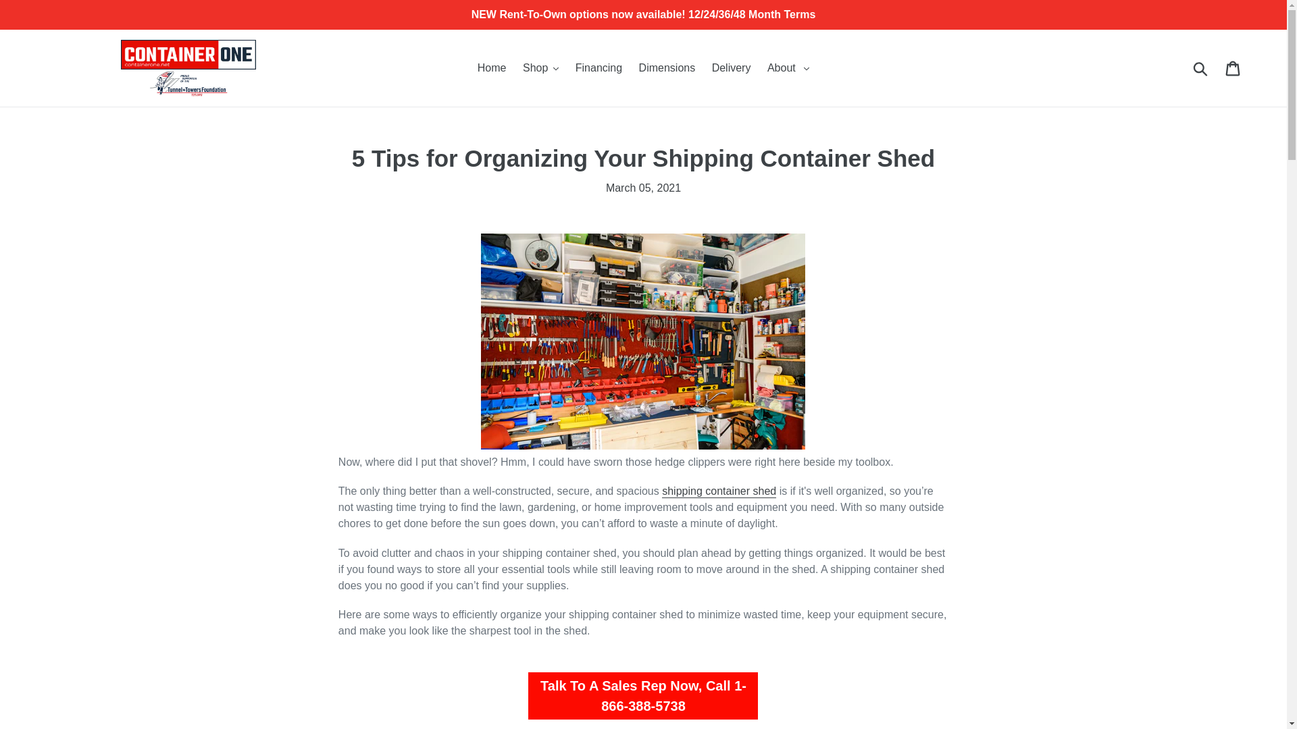 The width and height of the screenshot is (1297, 729). I want to click on Delivery, so click(731, 67).